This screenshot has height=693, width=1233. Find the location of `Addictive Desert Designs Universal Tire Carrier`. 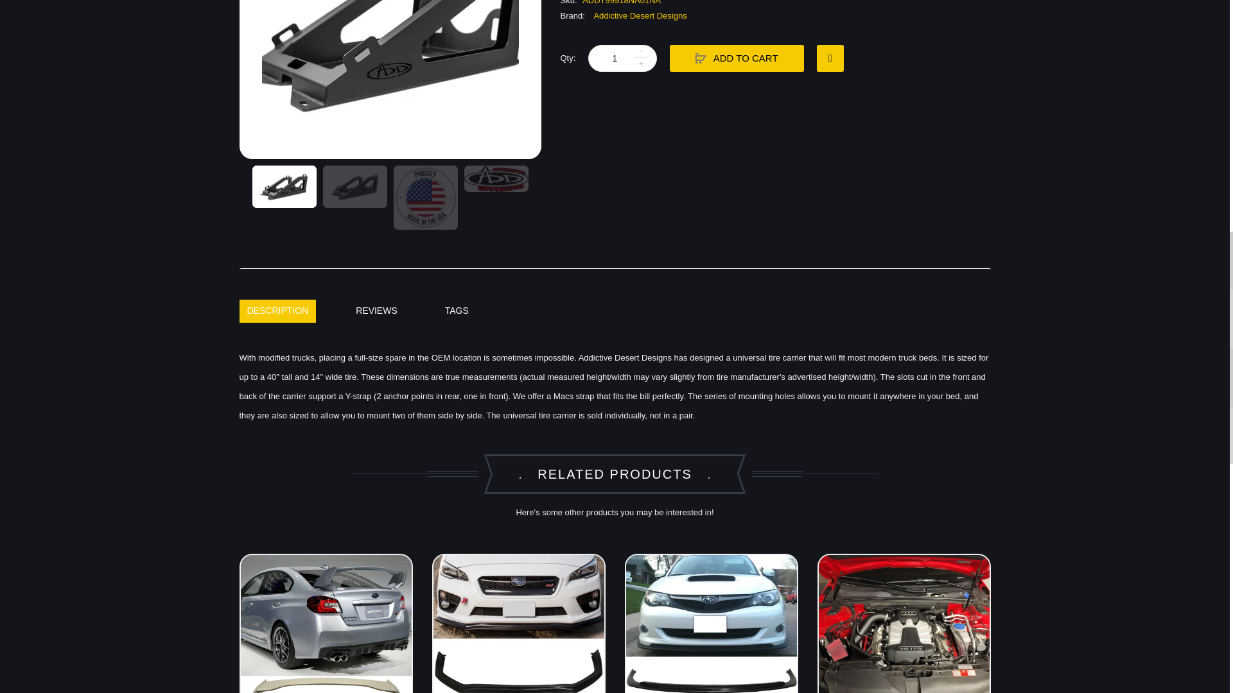

Addictive Desert Designs Universal Tire Carrier is located at coordinates (283, 187).